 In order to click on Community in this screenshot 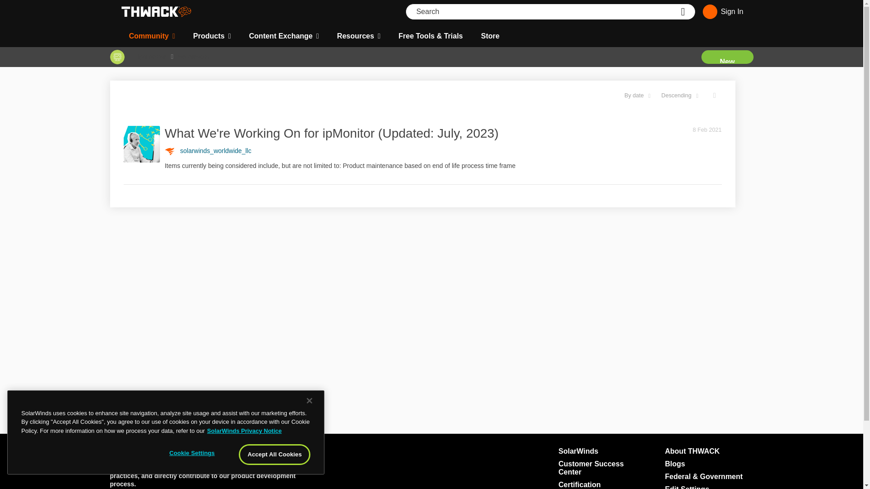, I will do `click(151, 36)`.